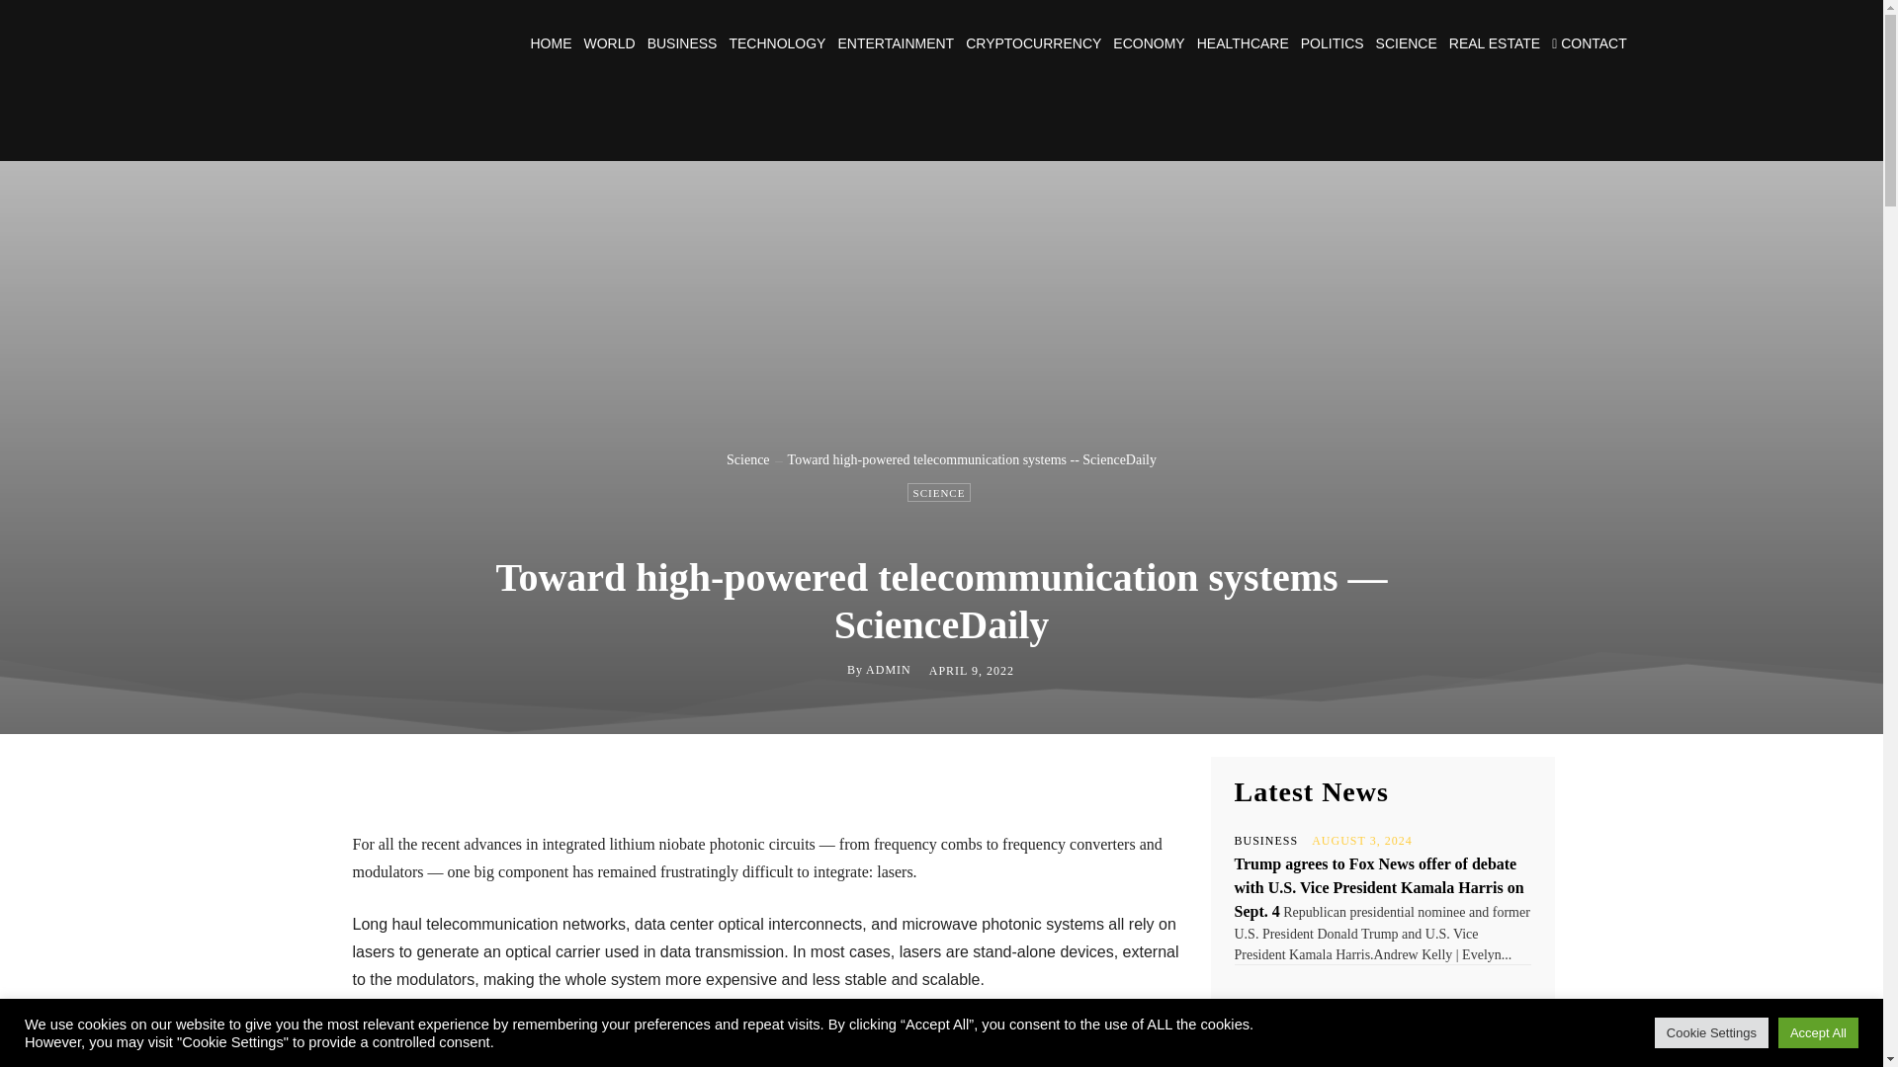  Describe the element at coordinates (608, 43) in the screenshot. I see `WORLD` at that location.